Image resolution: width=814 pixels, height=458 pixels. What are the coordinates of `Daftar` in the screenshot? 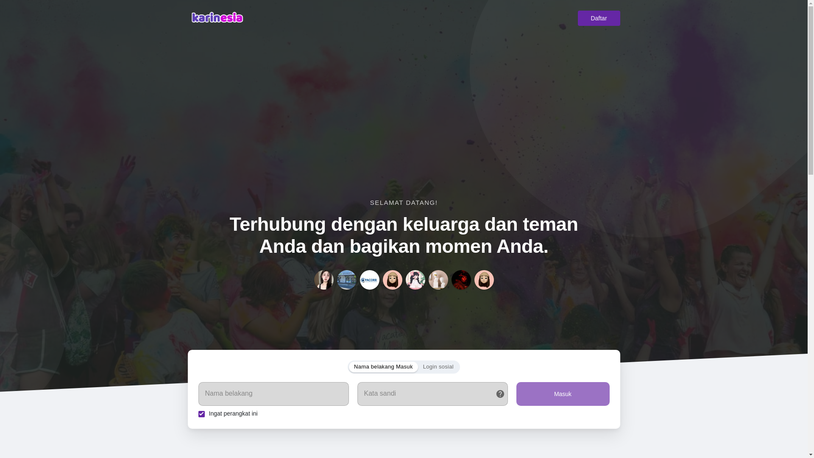 It's located at (598, 18).